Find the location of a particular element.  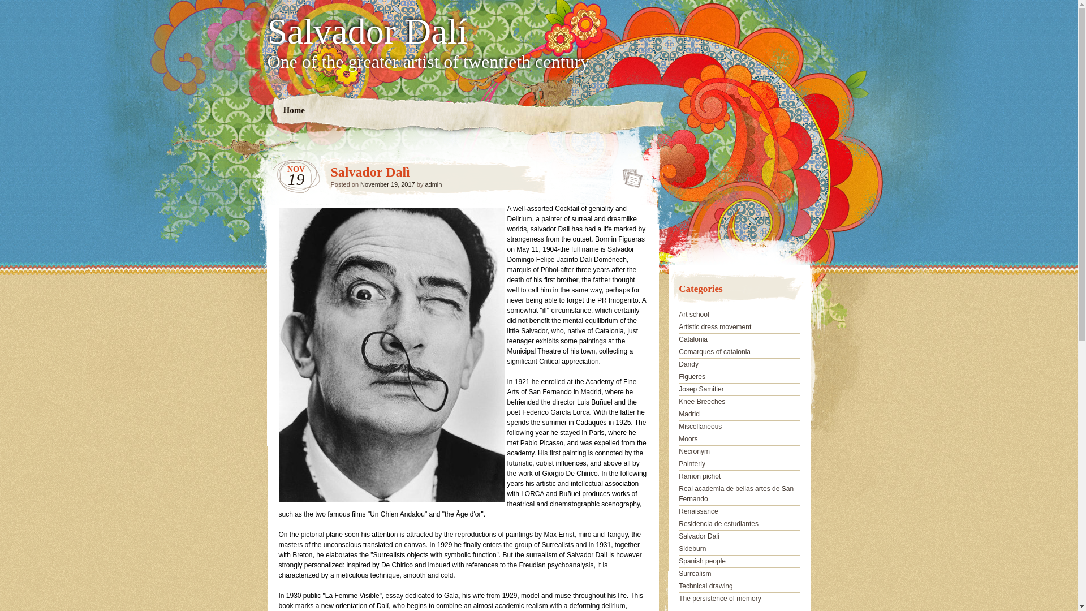

Renaissance is located at coordinates (698, 511).